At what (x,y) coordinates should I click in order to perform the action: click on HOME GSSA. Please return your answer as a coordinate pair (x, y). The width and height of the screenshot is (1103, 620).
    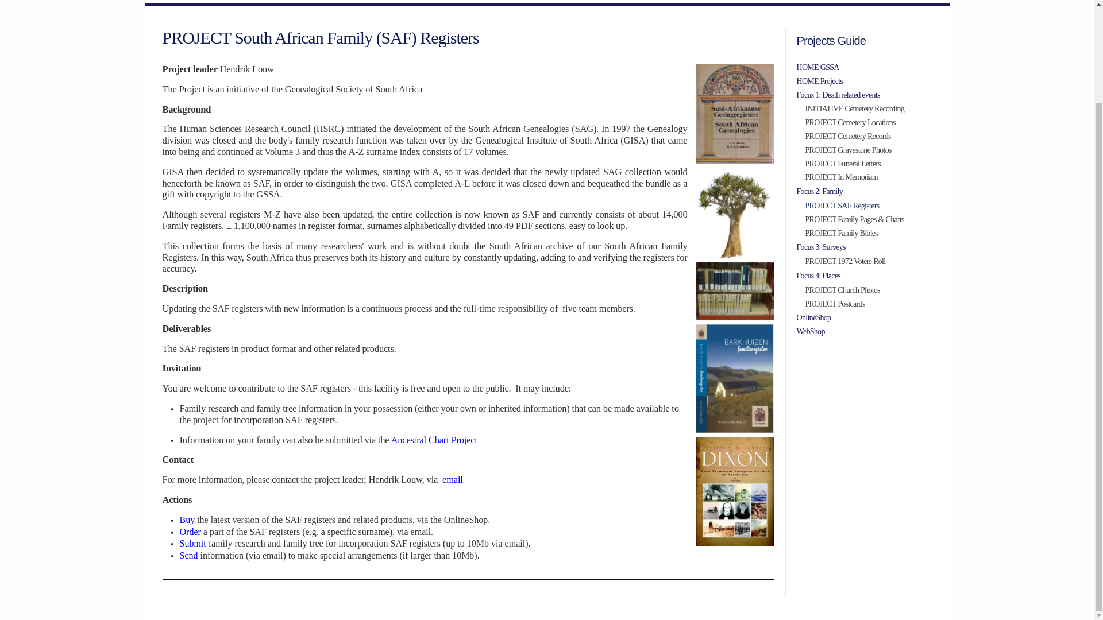
    Looking at the image, I should click on (864, 67).